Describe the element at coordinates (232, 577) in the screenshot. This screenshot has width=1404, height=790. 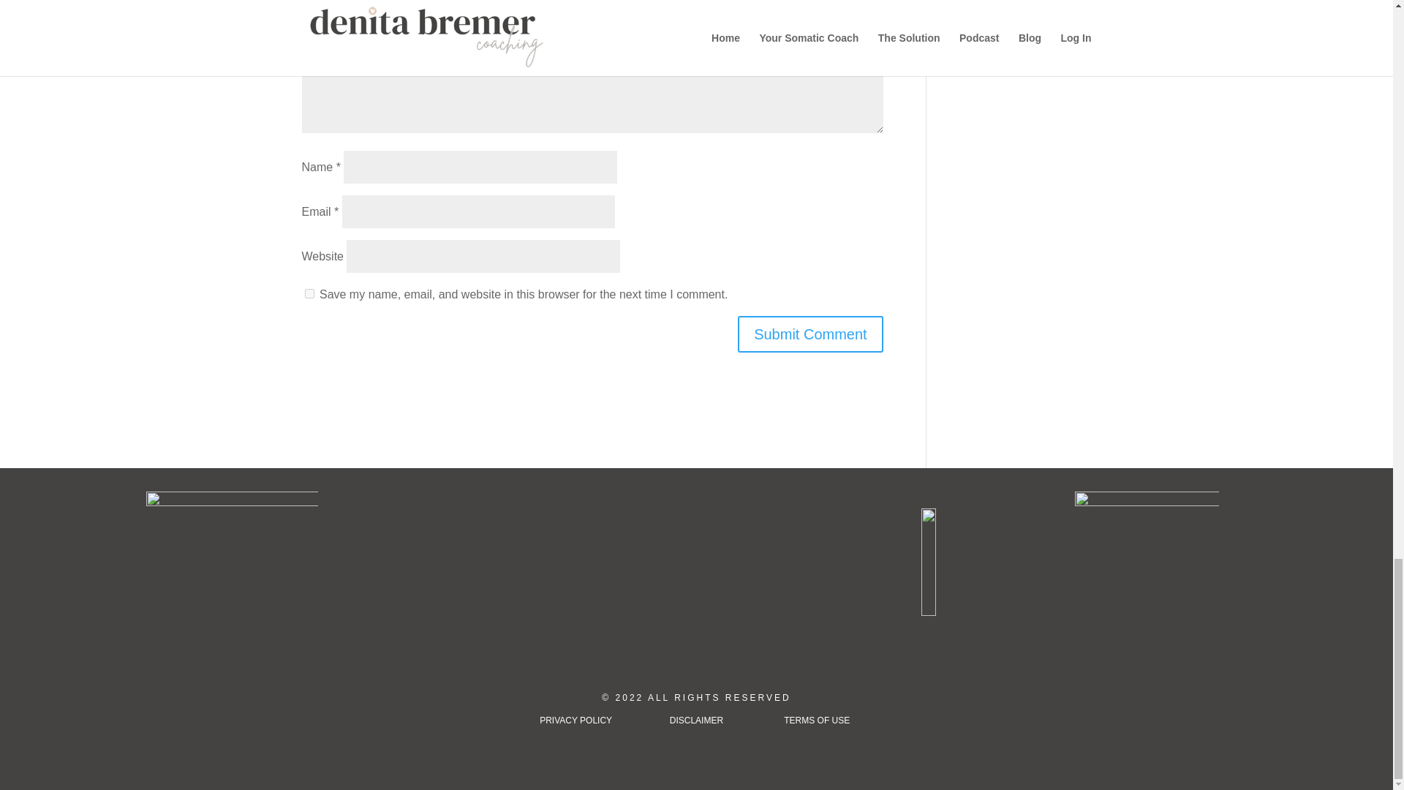
I see `coach` at that location.